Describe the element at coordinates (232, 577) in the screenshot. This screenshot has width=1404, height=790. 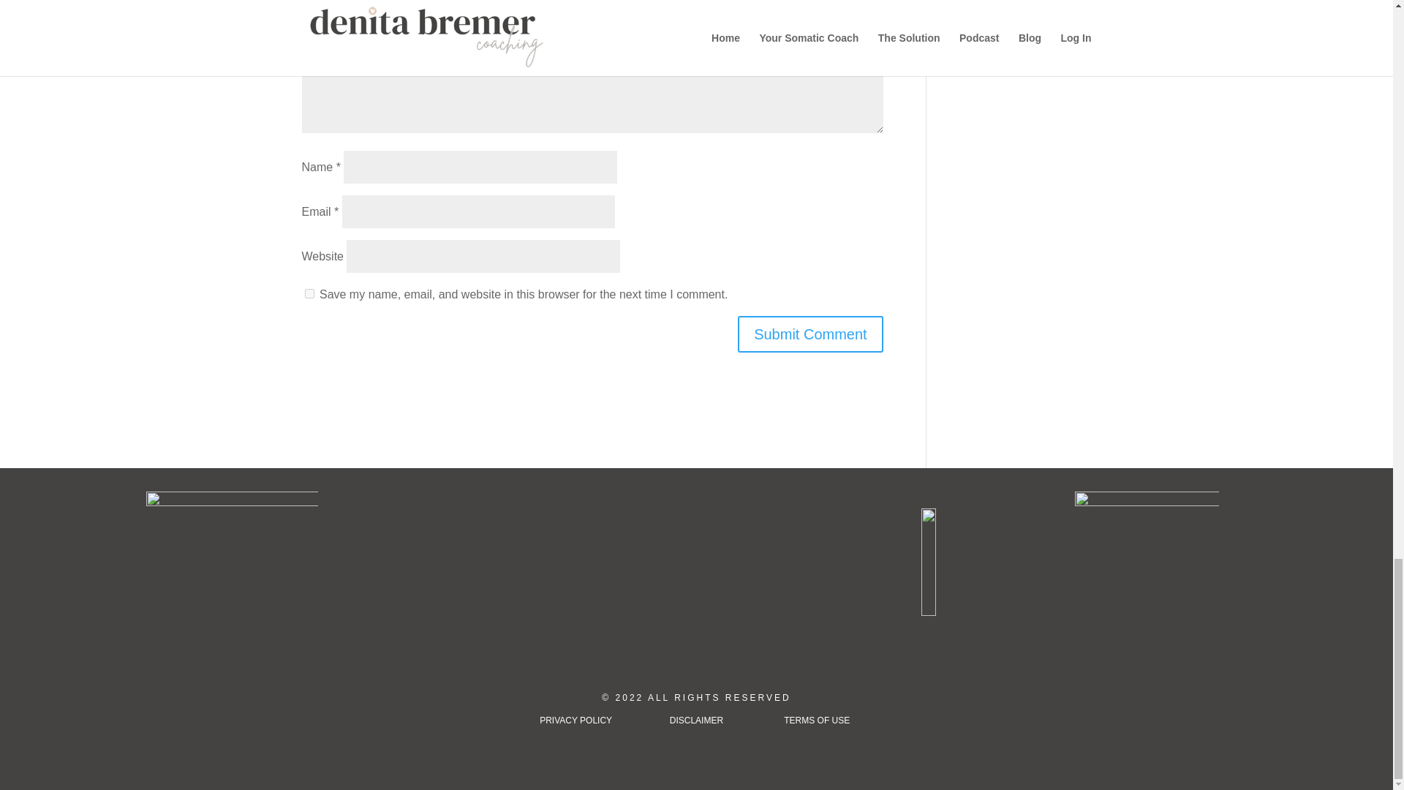
I see `coach` at that location.